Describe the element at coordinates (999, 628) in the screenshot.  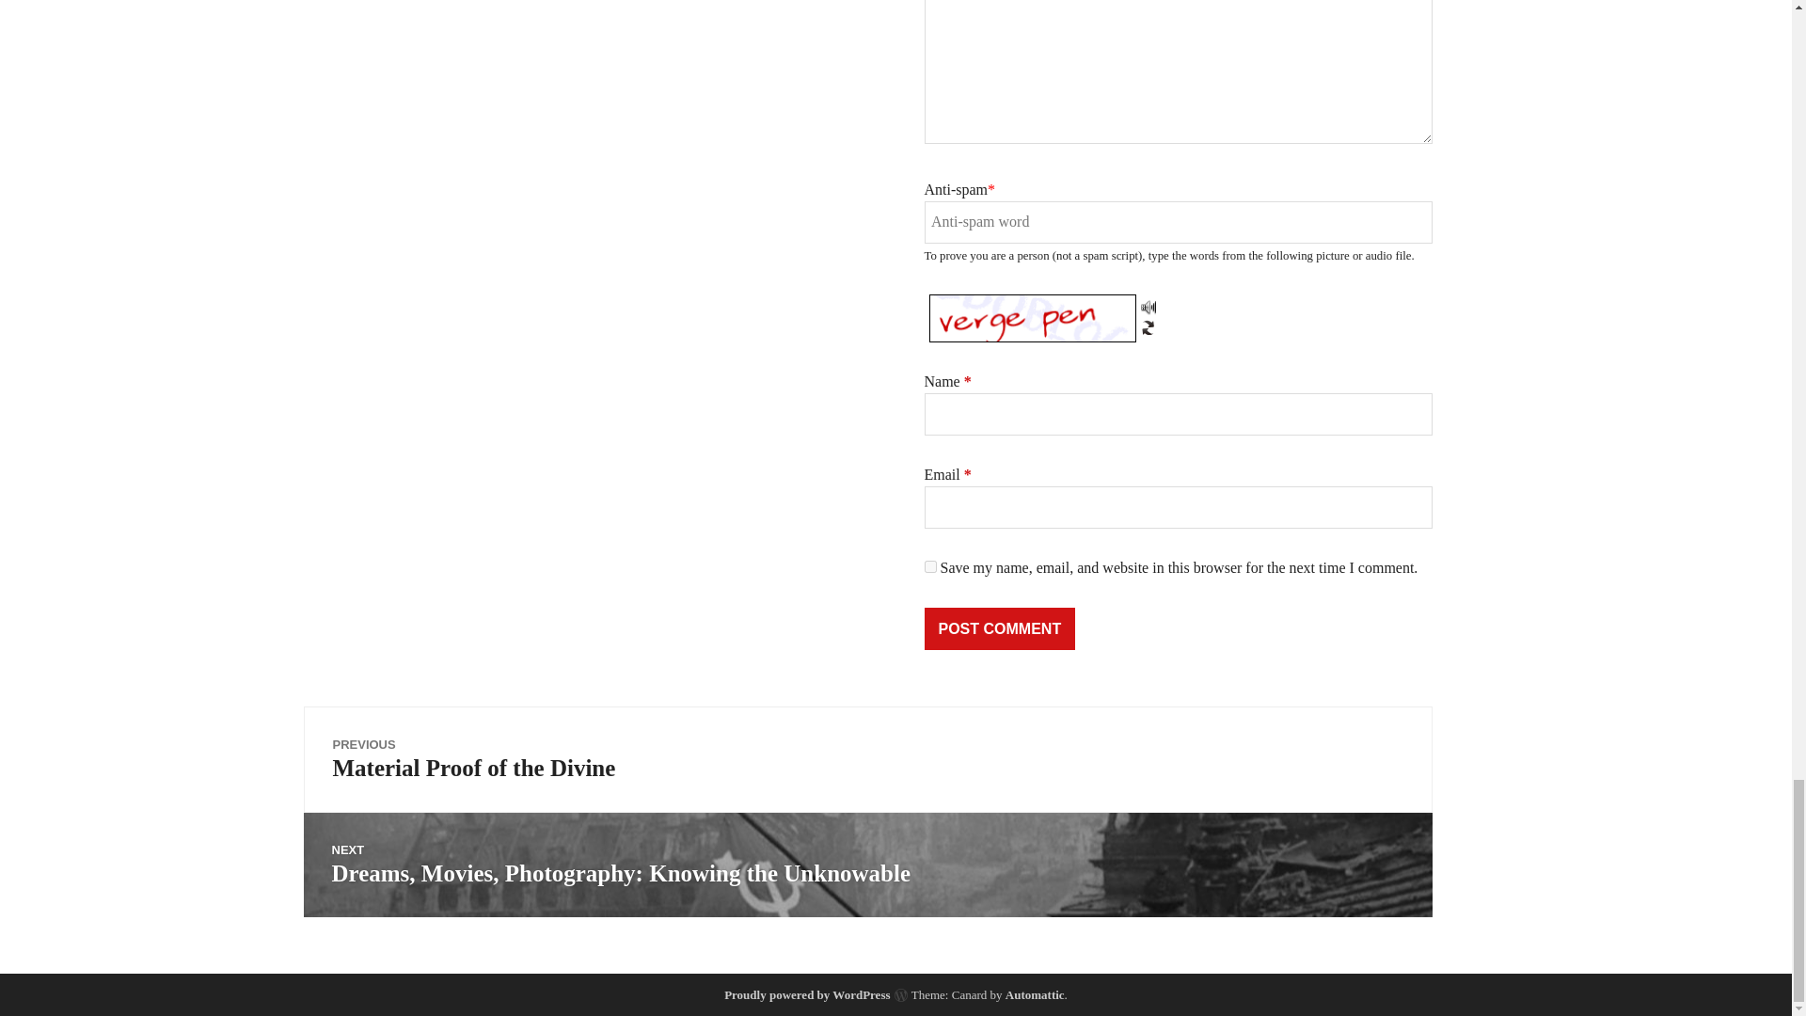
I see `Post Comment` at that location.